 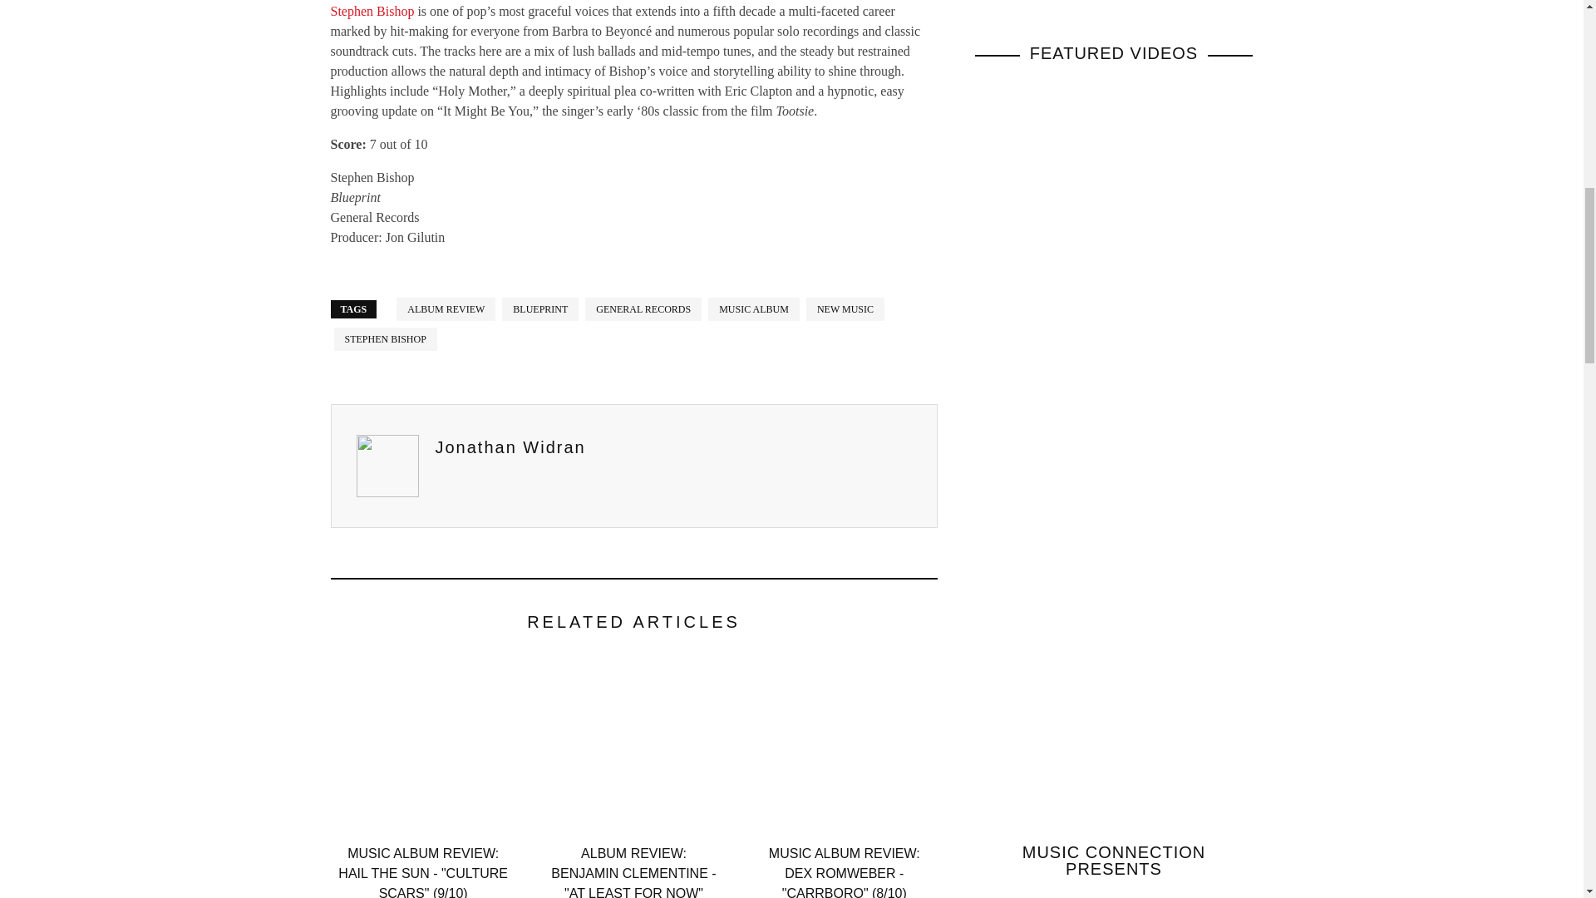 What do you see at coordinates (446, 308) in the screenshot?
I see `View all posts tagged album review` at bounding box center [446, 308].